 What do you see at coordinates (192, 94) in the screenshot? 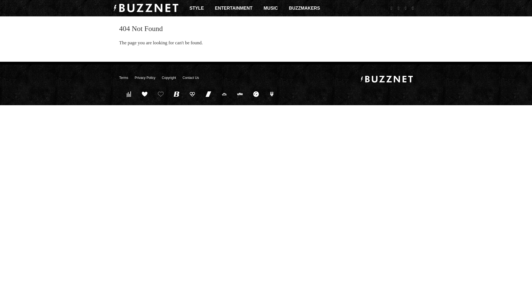
I see `Hooch` at bounding box center [192, 94].